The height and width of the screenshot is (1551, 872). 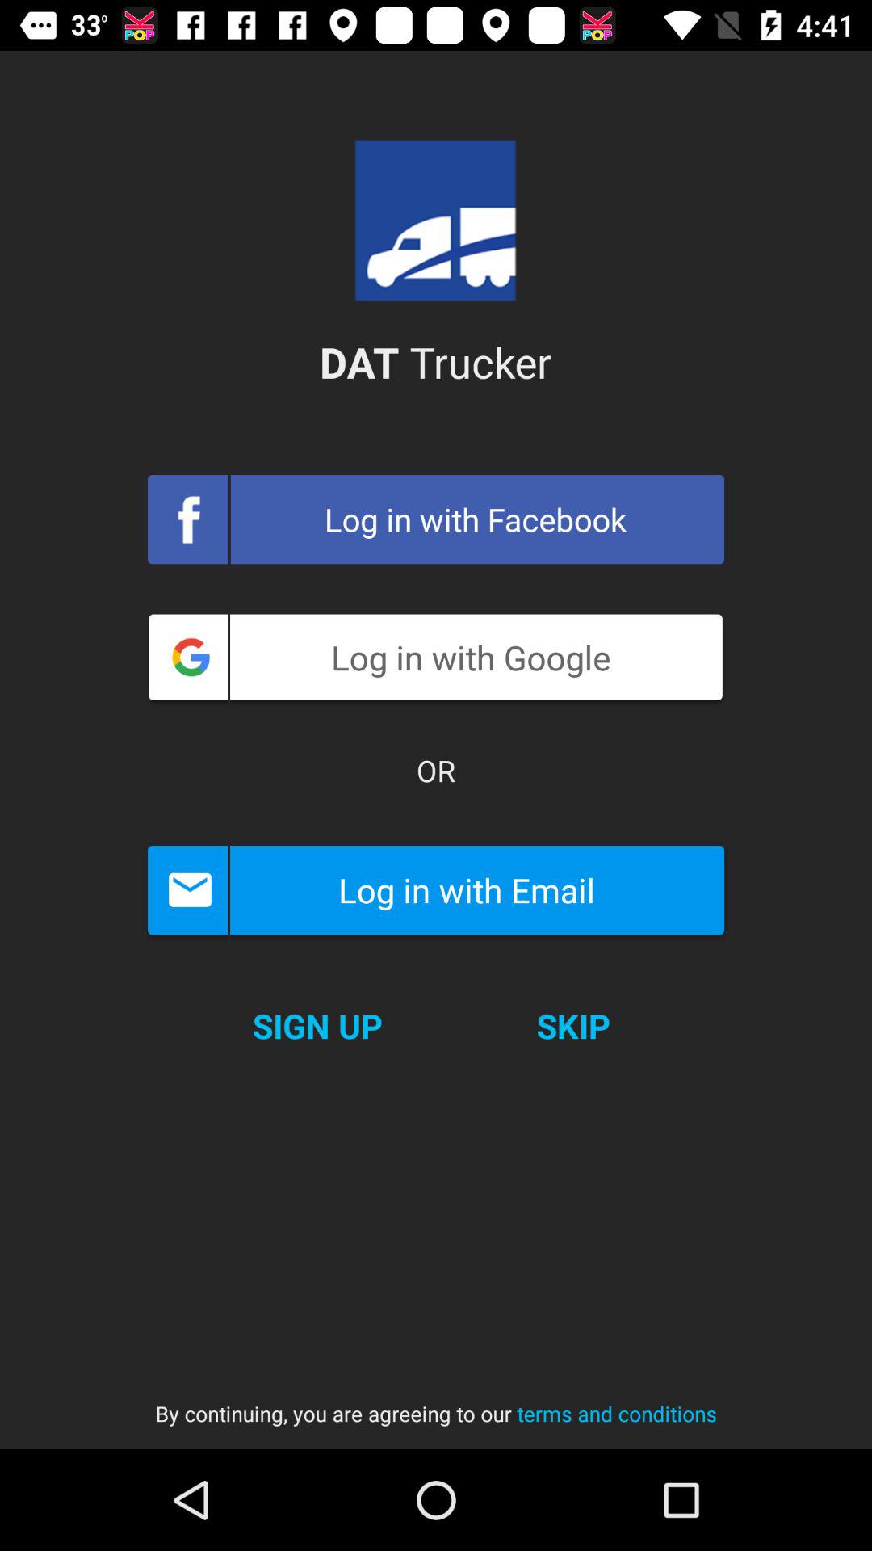 What do you see at coordinates (436, 771) in the screenshot?
I see `press icon above the log in with` at bounding box center [436, 771].